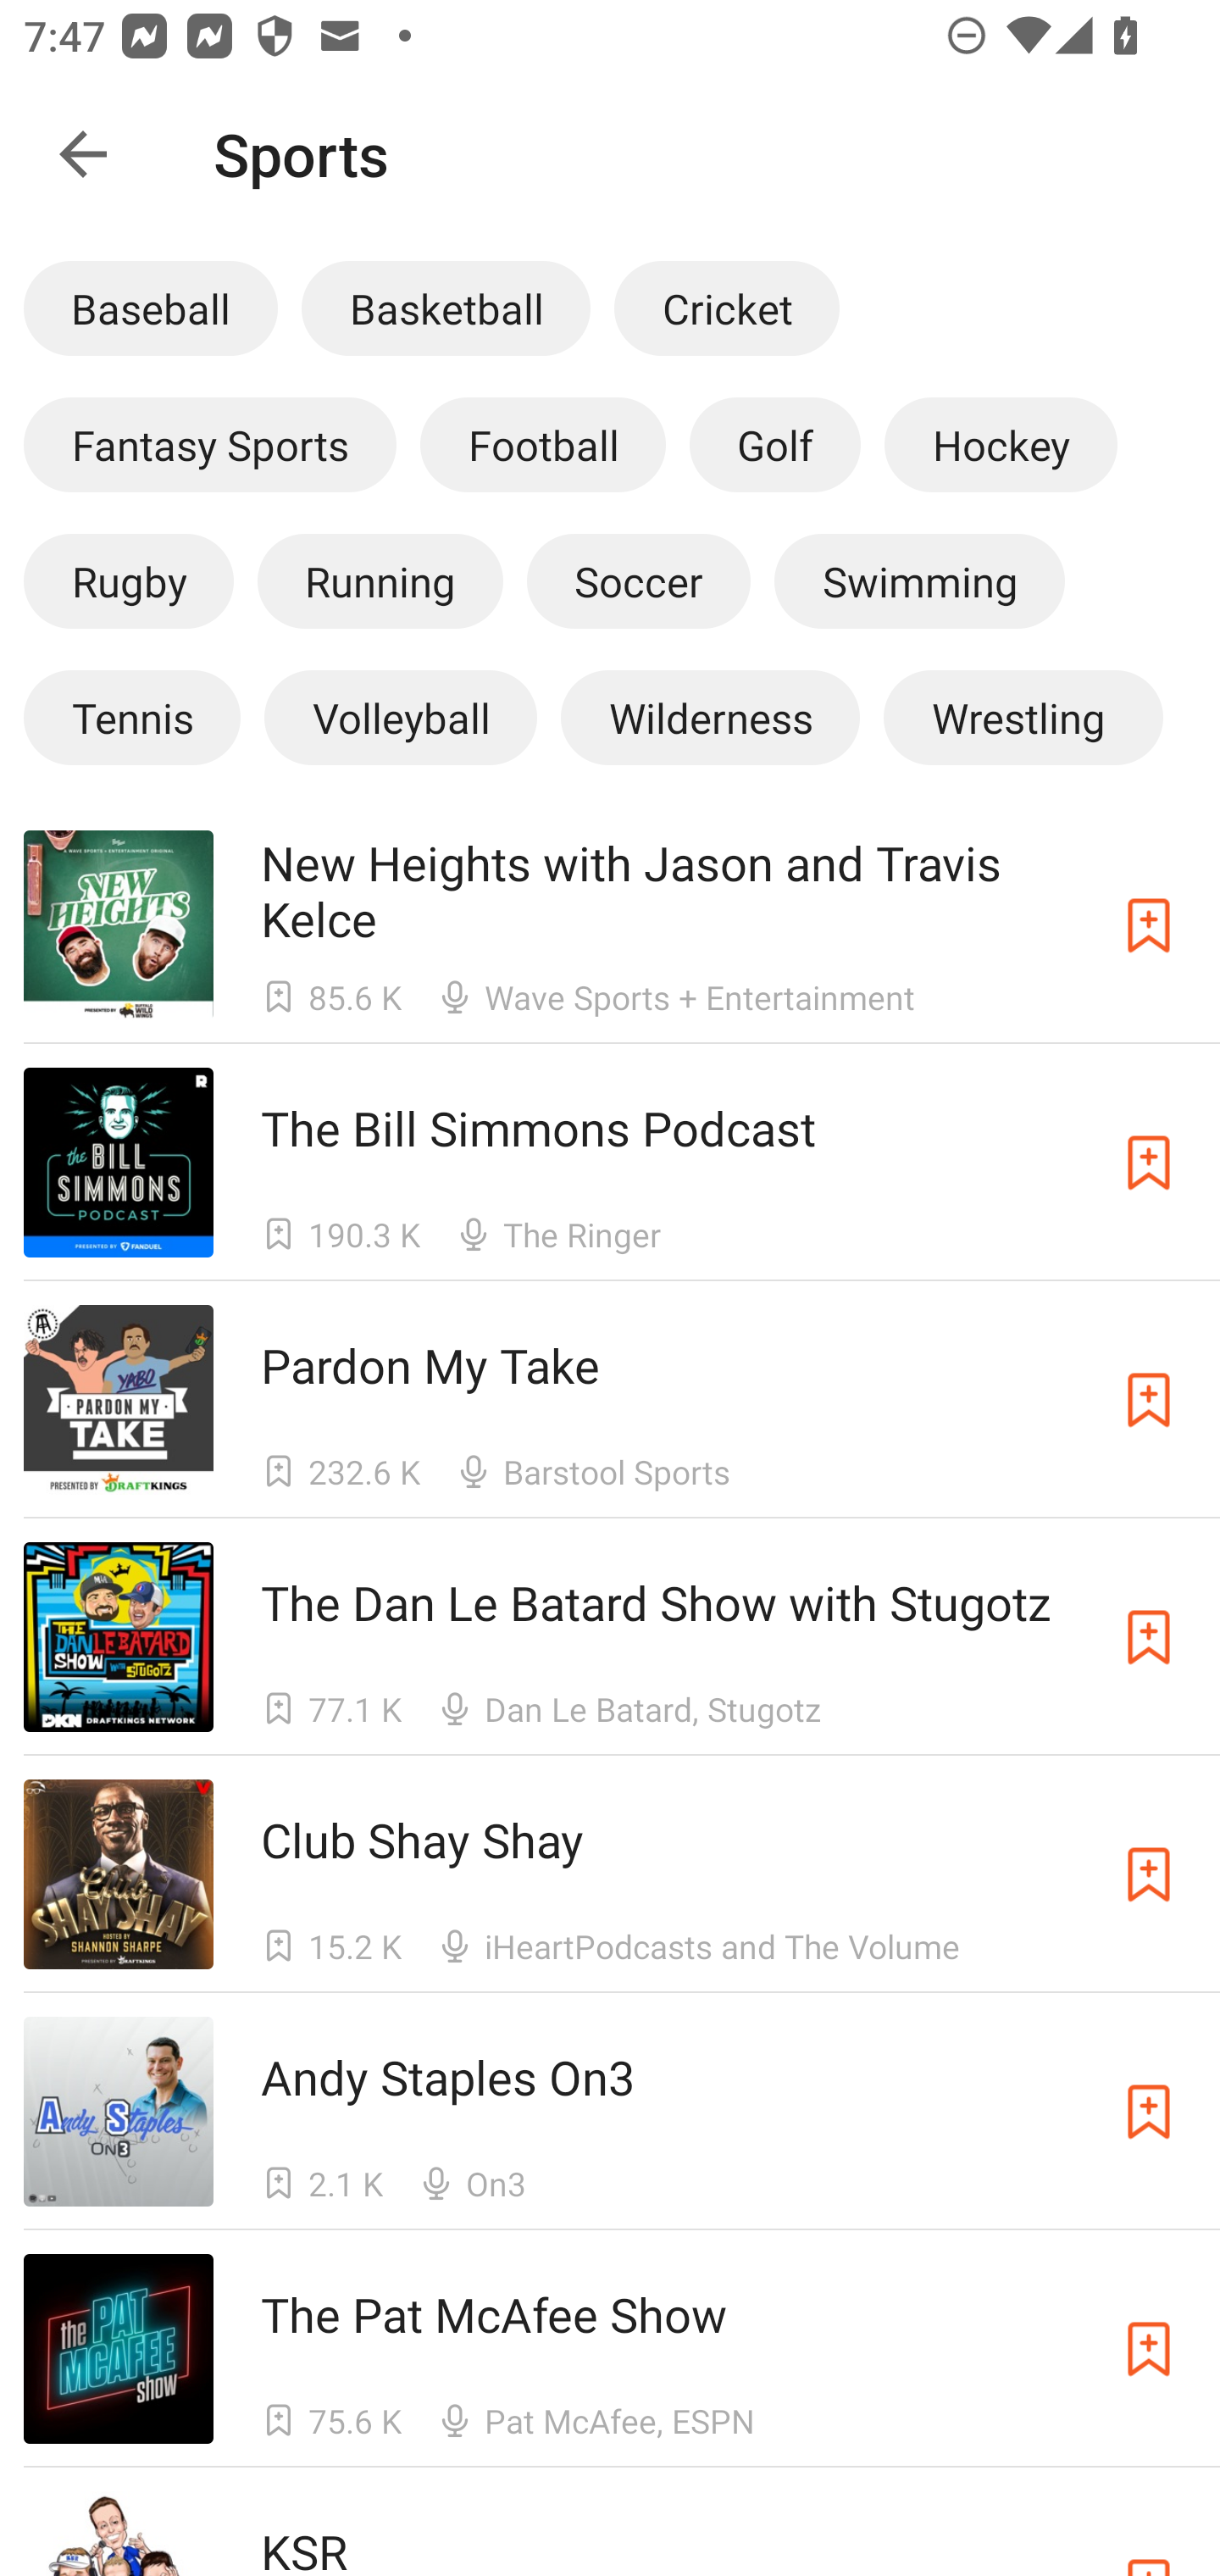 The image size is (1220, 2576). I want to click on Running, so click(380, 580).